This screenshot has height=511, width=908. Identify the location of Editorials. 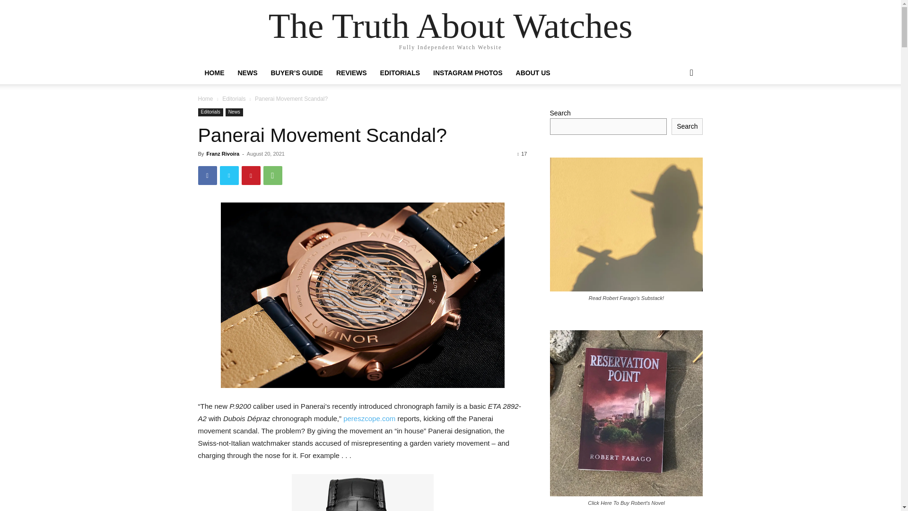
(234, 98).